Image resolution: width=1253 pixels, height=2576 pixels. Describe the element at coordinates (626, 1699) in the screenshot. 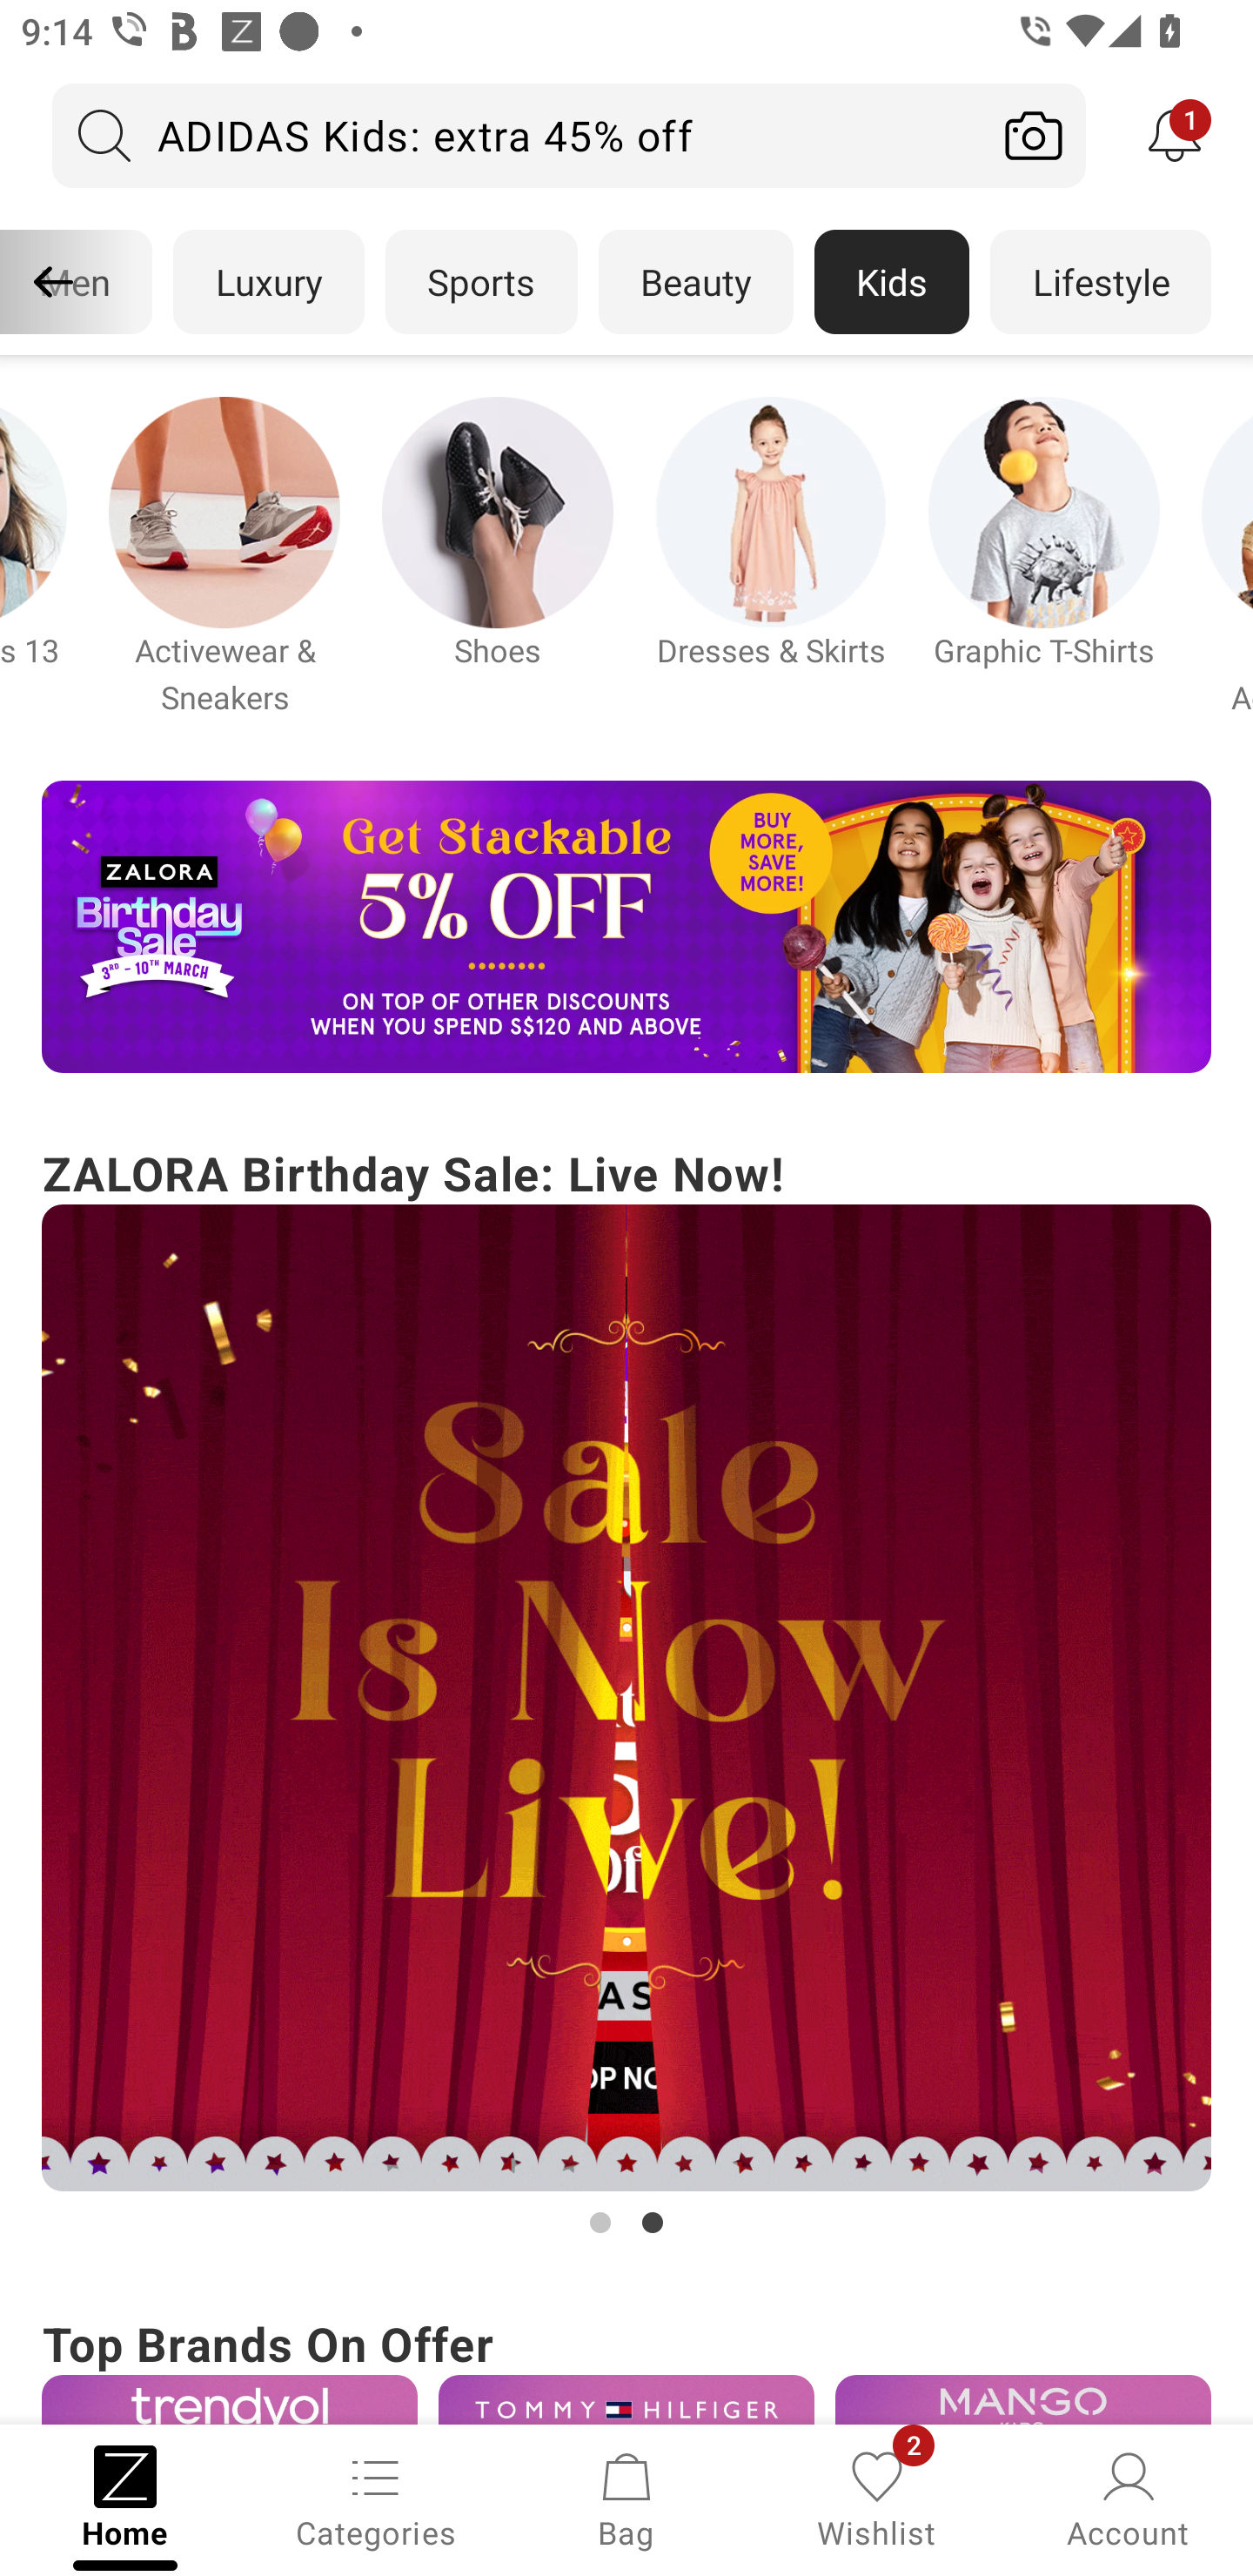

I see `Campaign banner` at that location.